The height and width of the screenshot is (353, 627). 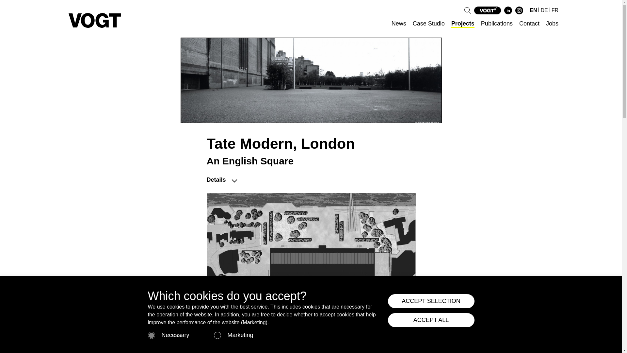 What do you see at coordinates (431, 320) in the screenshot?
I see `ACCEPT ALL` at bounding box center [431, 320].